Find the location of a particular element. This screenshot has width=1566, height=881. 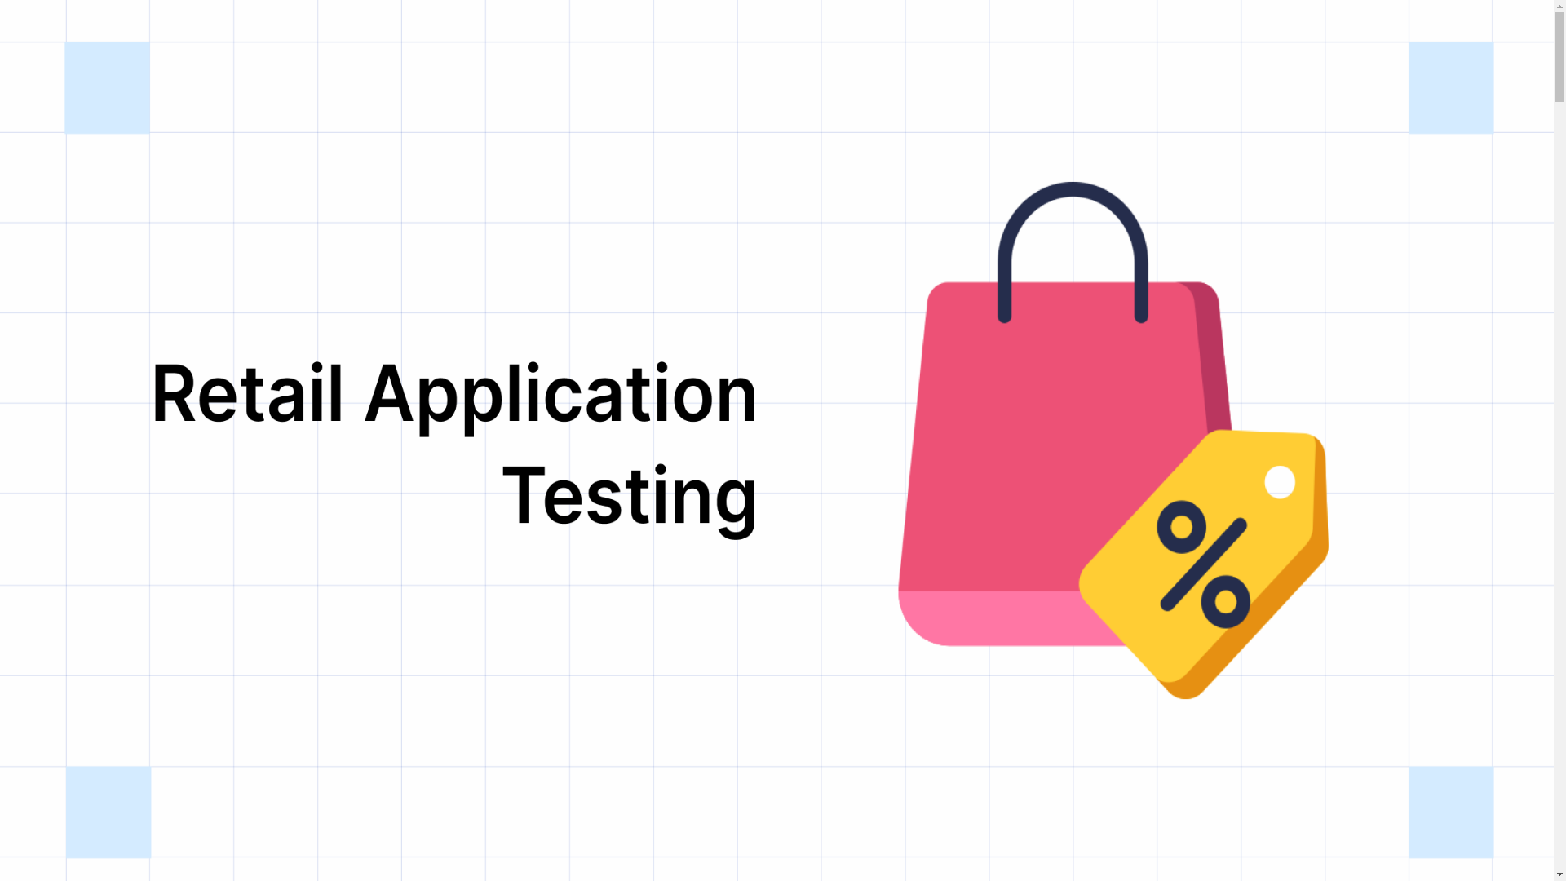

4.1 Verify the correct working of Critical User Flows is located at coordinates (210, 527).